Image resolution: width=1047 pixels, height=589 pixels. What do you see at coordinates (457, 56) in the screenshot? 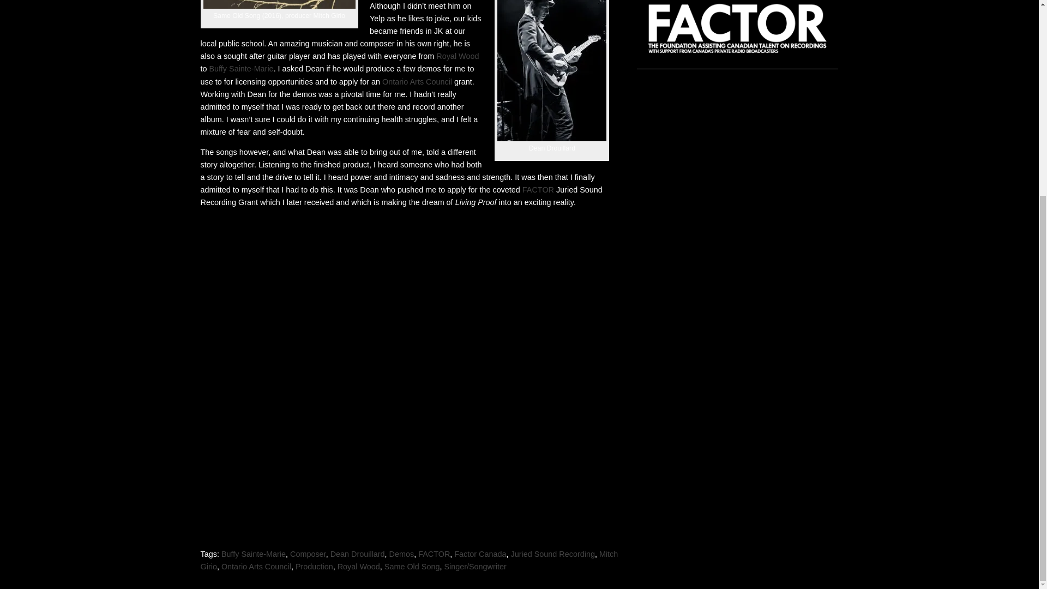
I see `Royal Wood` at bounding box center [457, 56].